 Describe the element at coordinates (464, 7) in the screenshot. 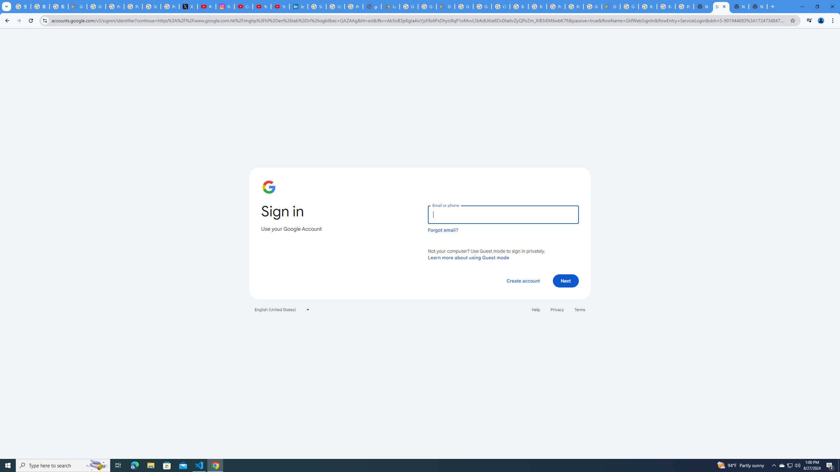

I see `Google Cloud Platform` at that location.